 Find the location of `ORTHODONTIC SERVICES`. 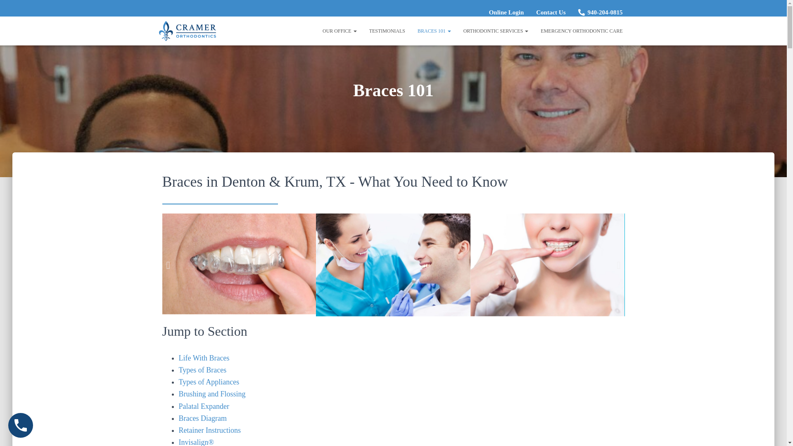

ORTHODONTIC SERVICES is located at coordinates (496, 31).